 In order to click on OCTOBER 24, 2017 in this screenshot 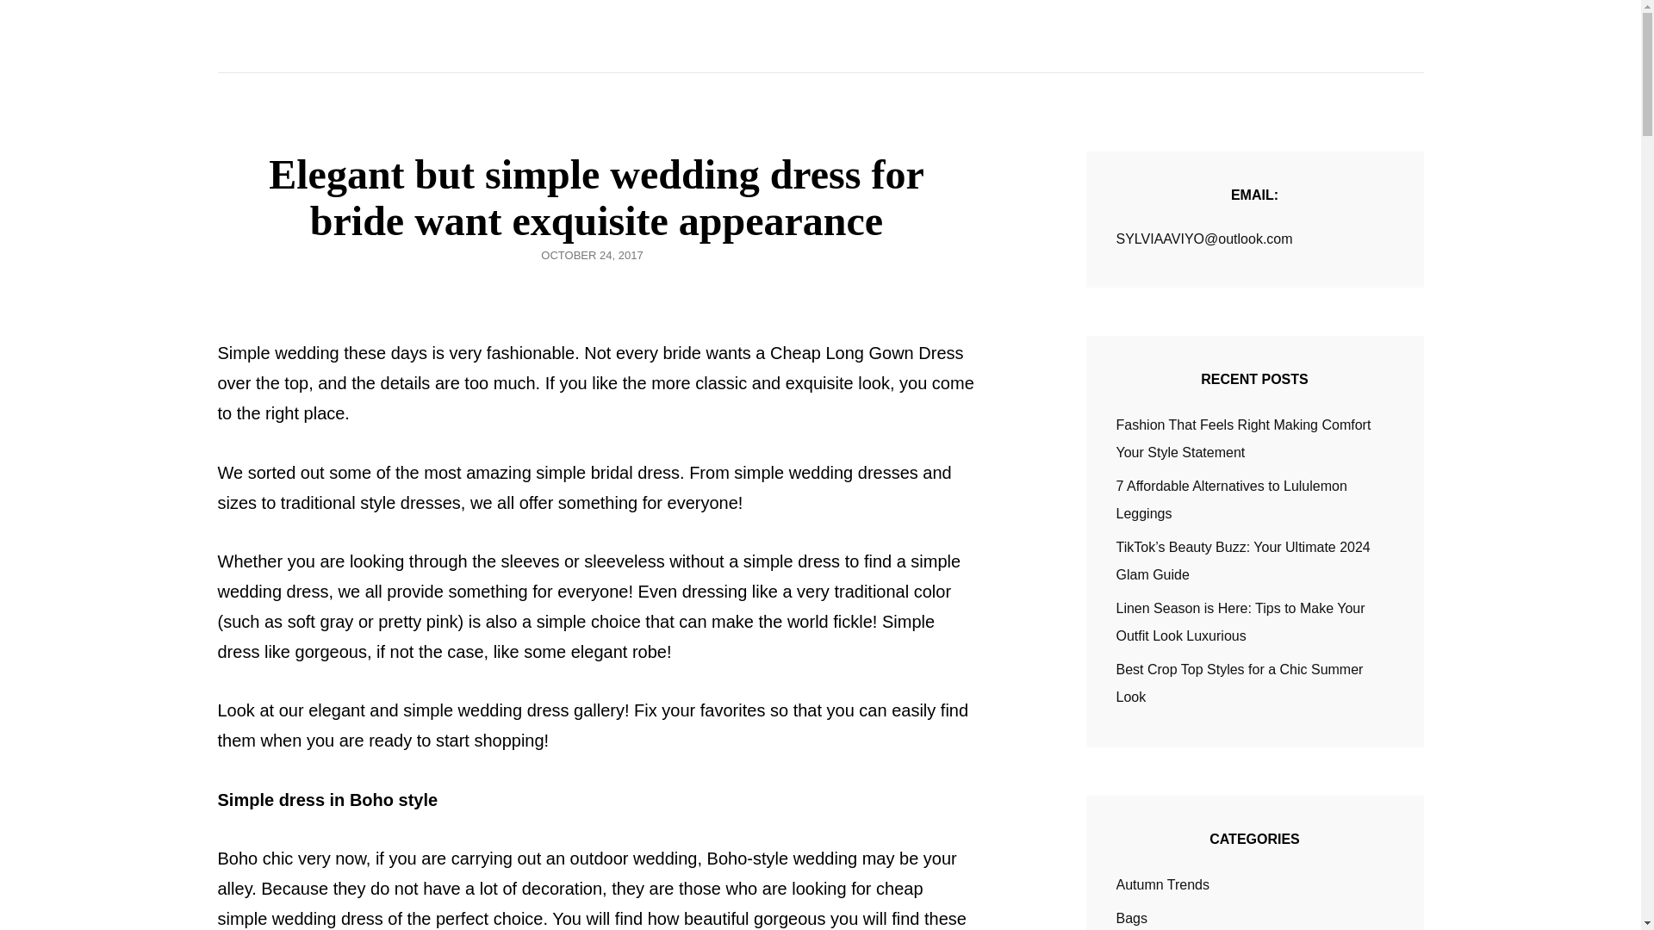, I will do `click(591, 255)`.